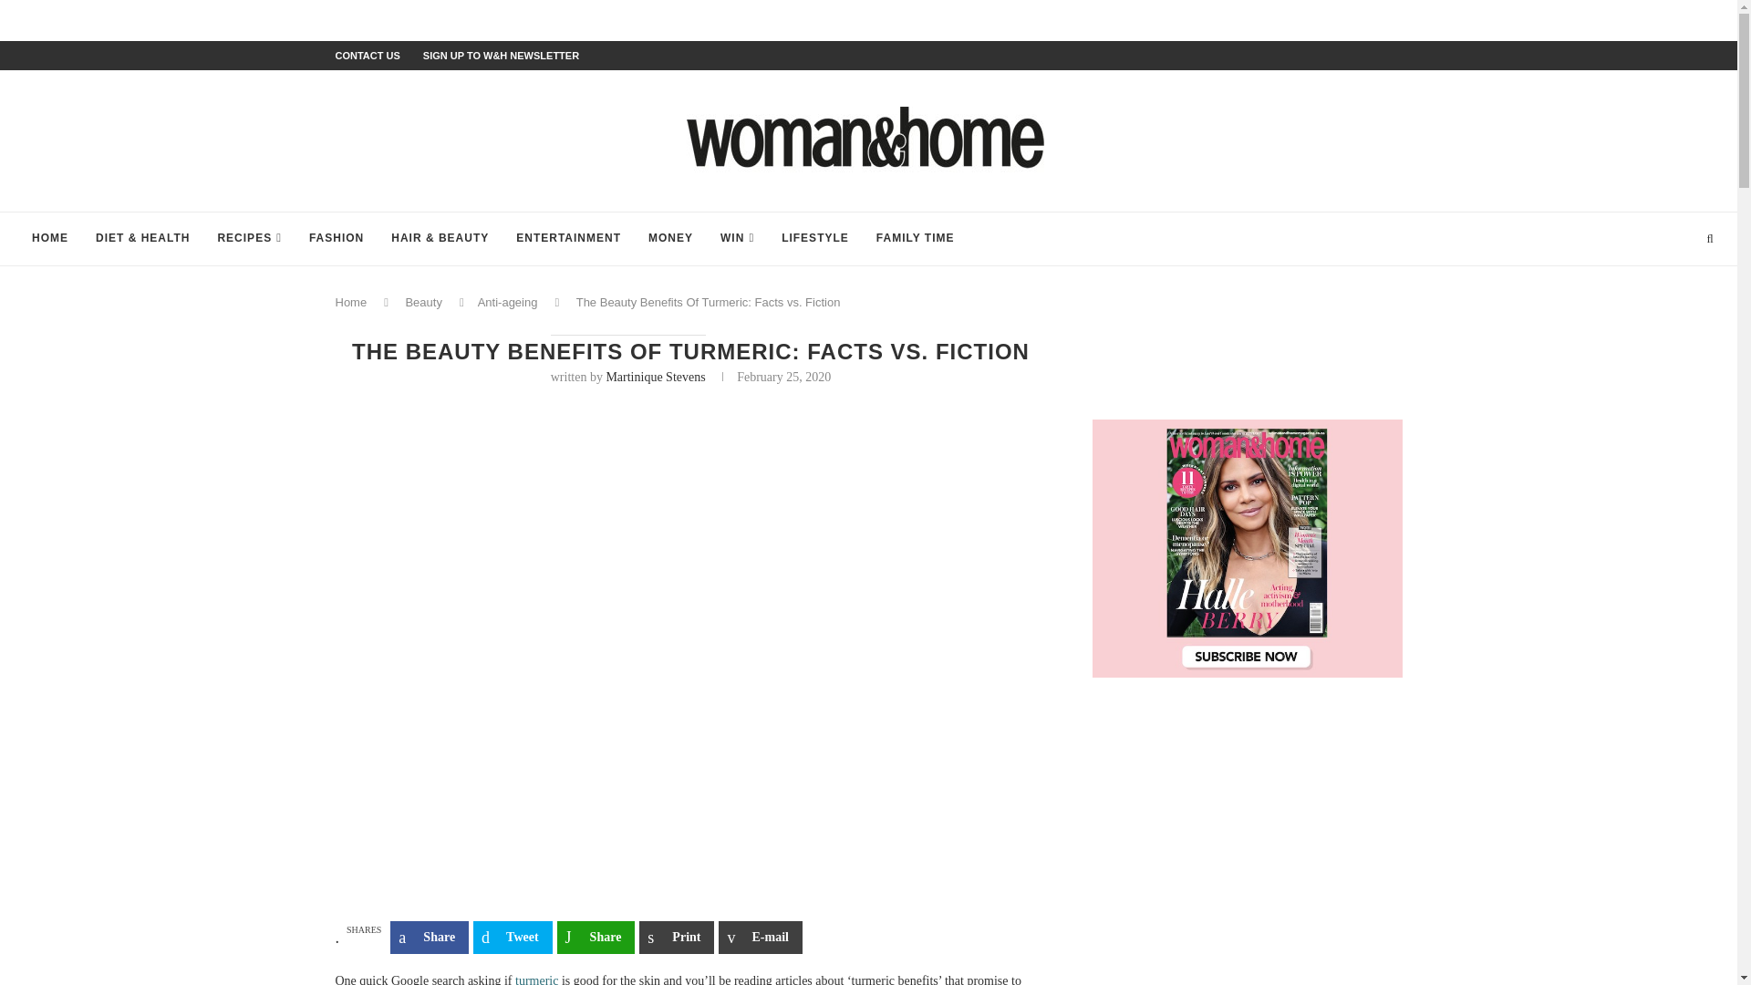  Describe the element at coordinates (596, 938) in the screenshot. I see `Share` at that location.